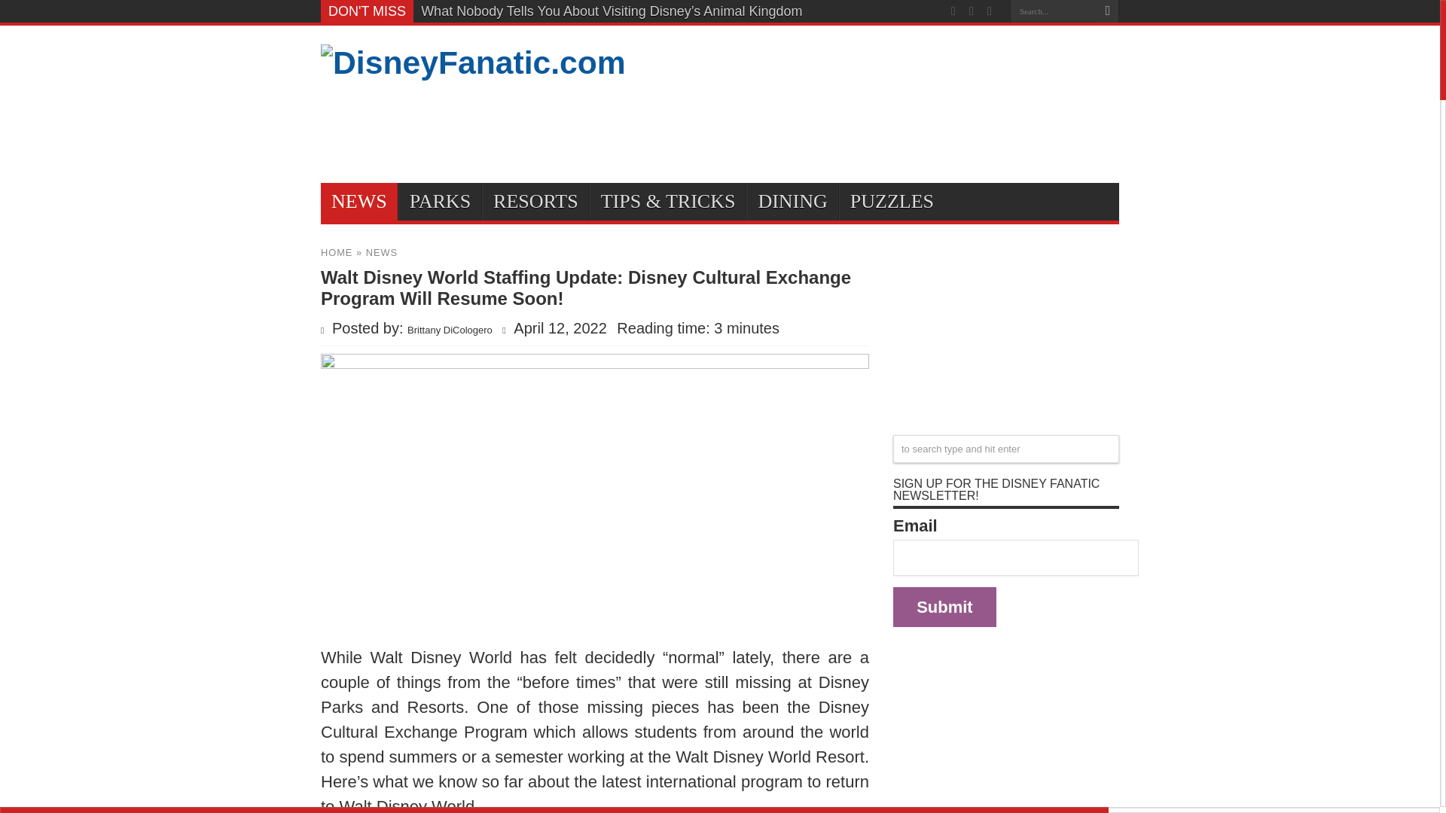 This screenshot has width=1446, height=813. What do you see at coordinates (1006, 449) in the screenshot?
I see `to search type and hit enter` at bounding box center [1006, 449].